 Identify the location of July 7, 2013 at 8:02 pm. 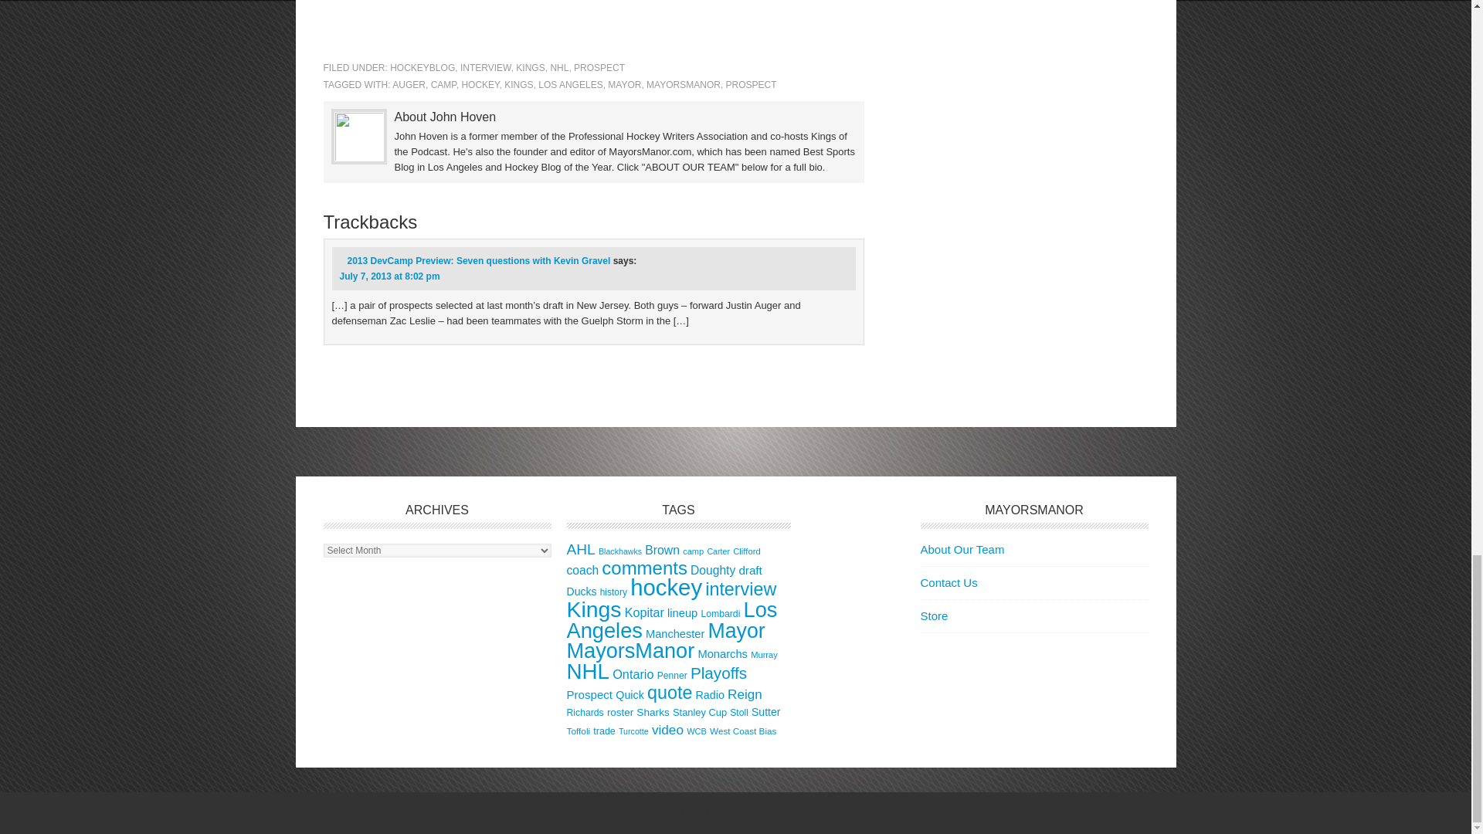
(389, 276).